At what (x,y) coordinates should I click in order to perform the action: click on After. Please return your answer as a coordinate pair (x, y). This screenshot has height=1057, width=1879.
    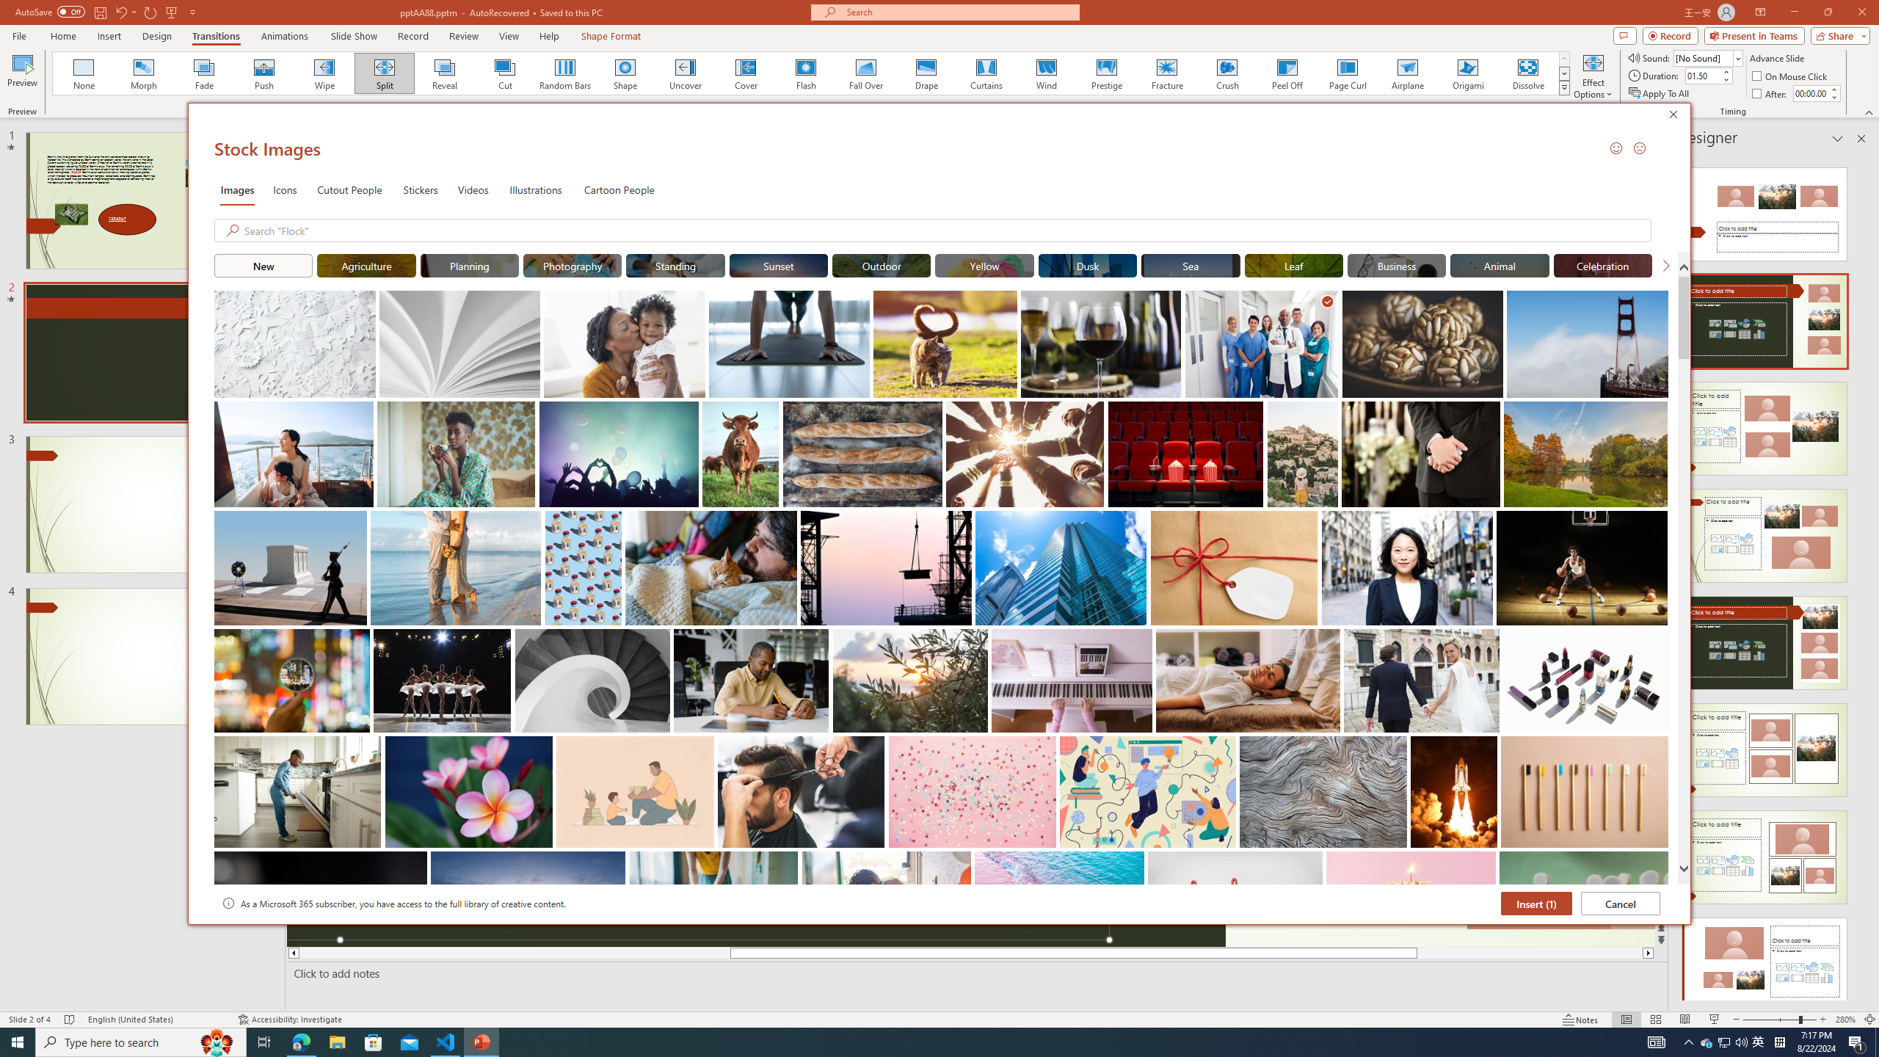
    Looking at the image, I should click on (1770, 94).